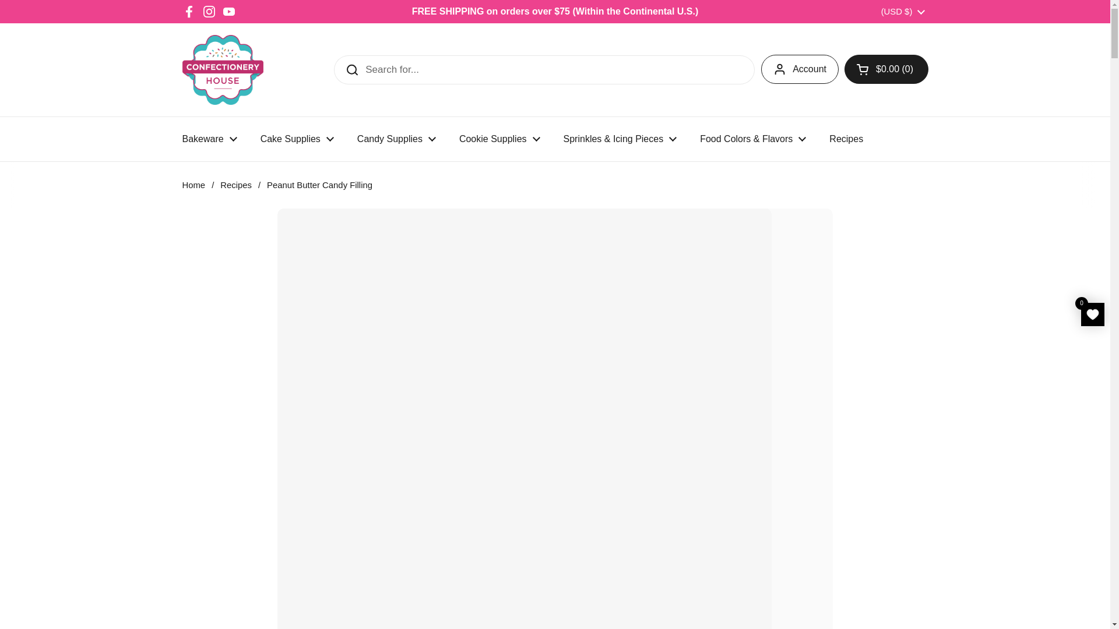 The height and width of the screenshot is (629, 1119). Describe the element at coordinates (209, 12) in the screenshot. I see `Instagram` at that location.